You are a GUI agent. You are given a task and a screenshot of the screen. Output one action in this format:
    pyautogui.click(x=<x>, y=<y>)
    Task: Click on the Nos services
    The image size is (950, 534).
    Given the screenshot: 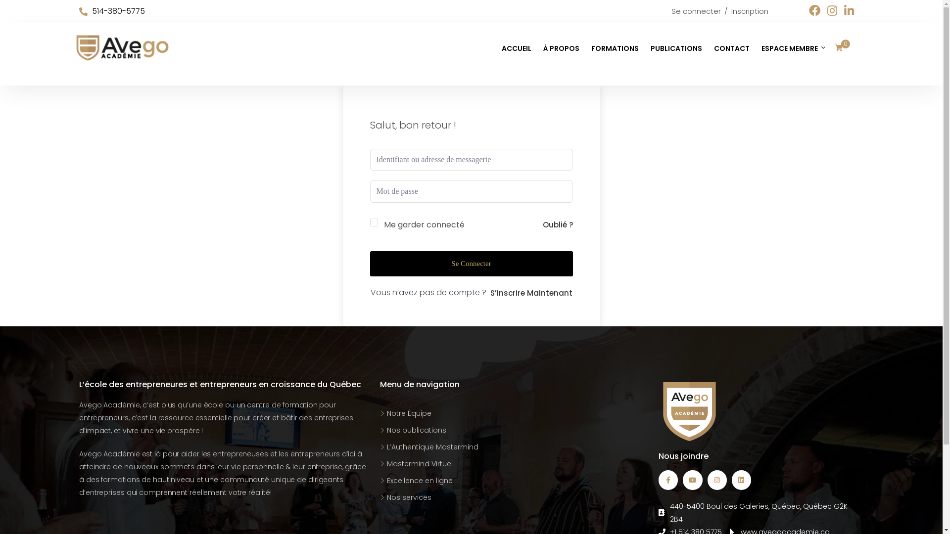 What is the action you would take?
    pyautogui.click(x=409, y=497)
    